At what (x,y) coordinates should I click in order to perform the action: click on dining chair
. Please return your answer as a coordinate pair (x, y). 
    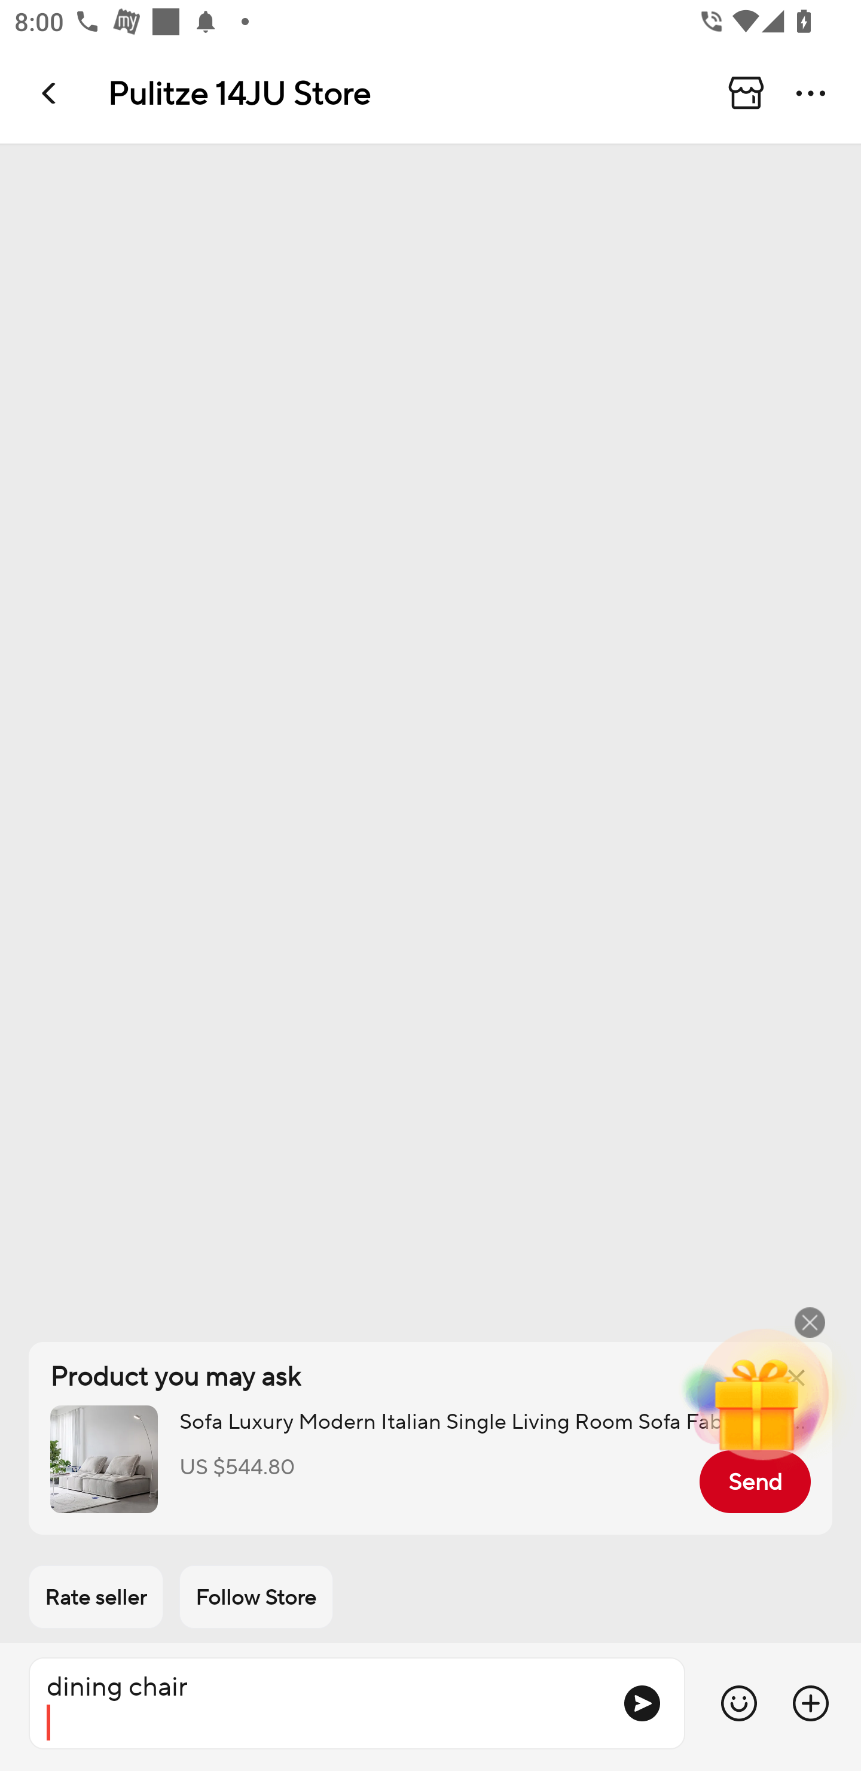
    Looking at the image, I should click on (317, 1703).